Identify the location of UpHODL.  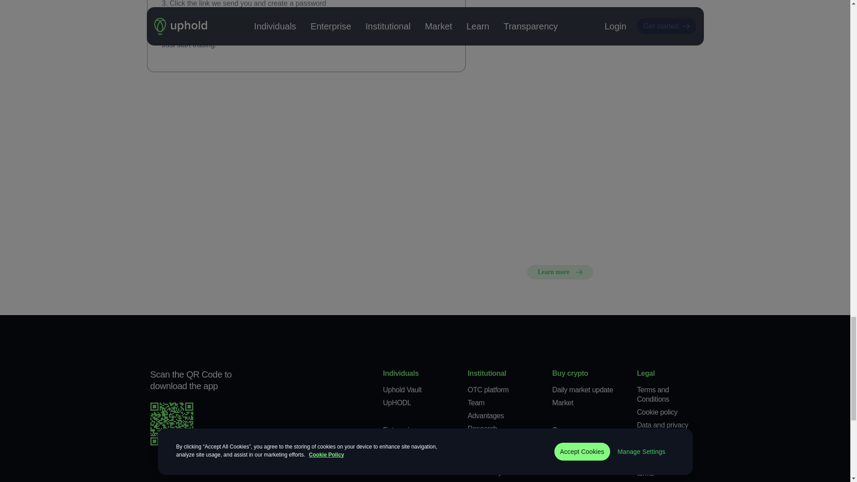
(397, 403).